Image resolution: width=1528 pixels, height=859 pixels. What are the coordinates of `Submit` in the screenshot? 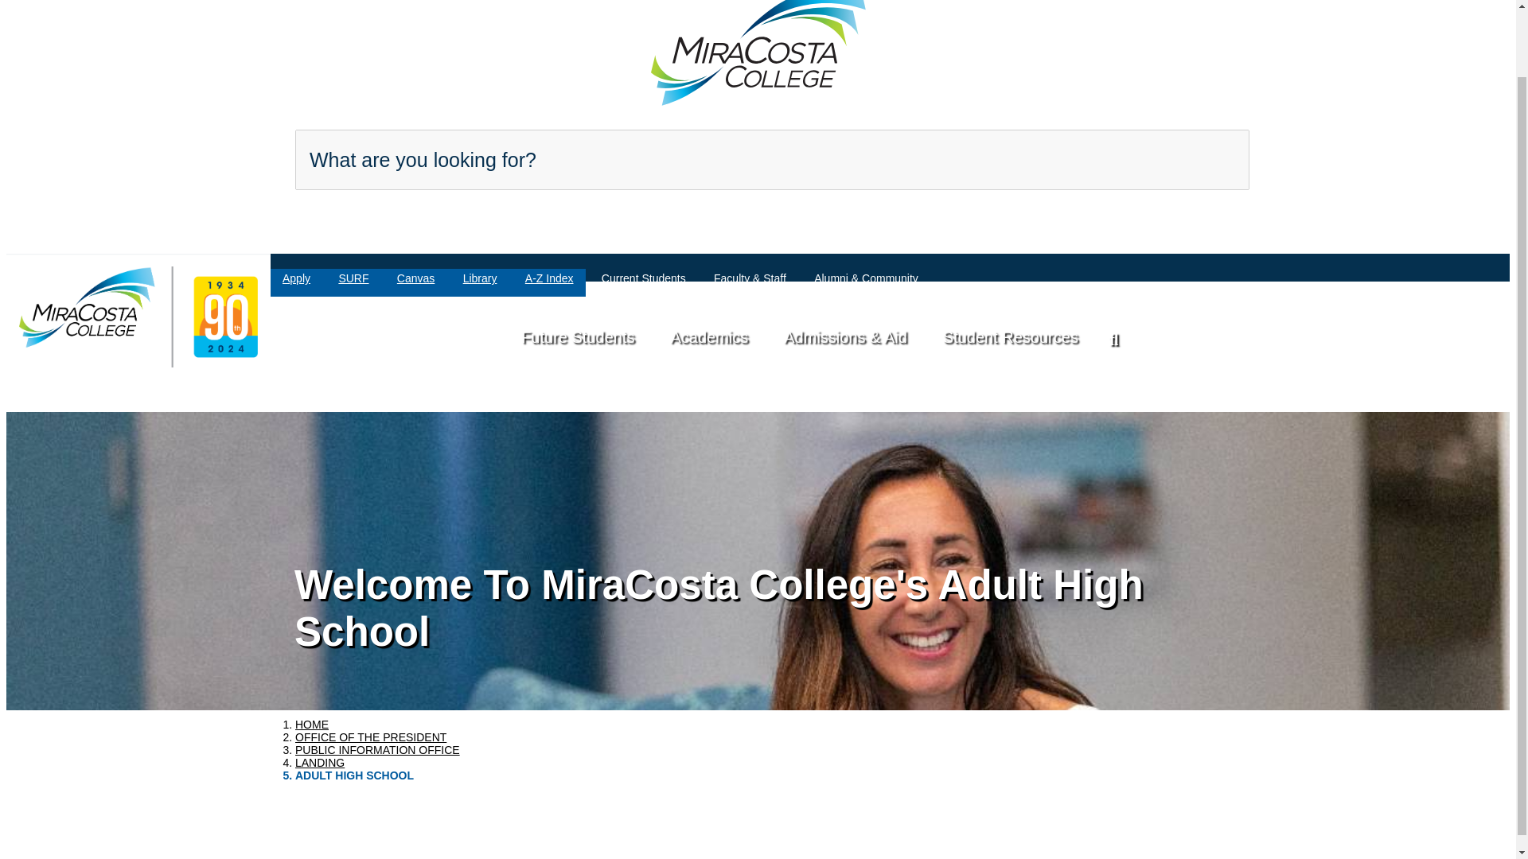 It's located at (1172, 183).